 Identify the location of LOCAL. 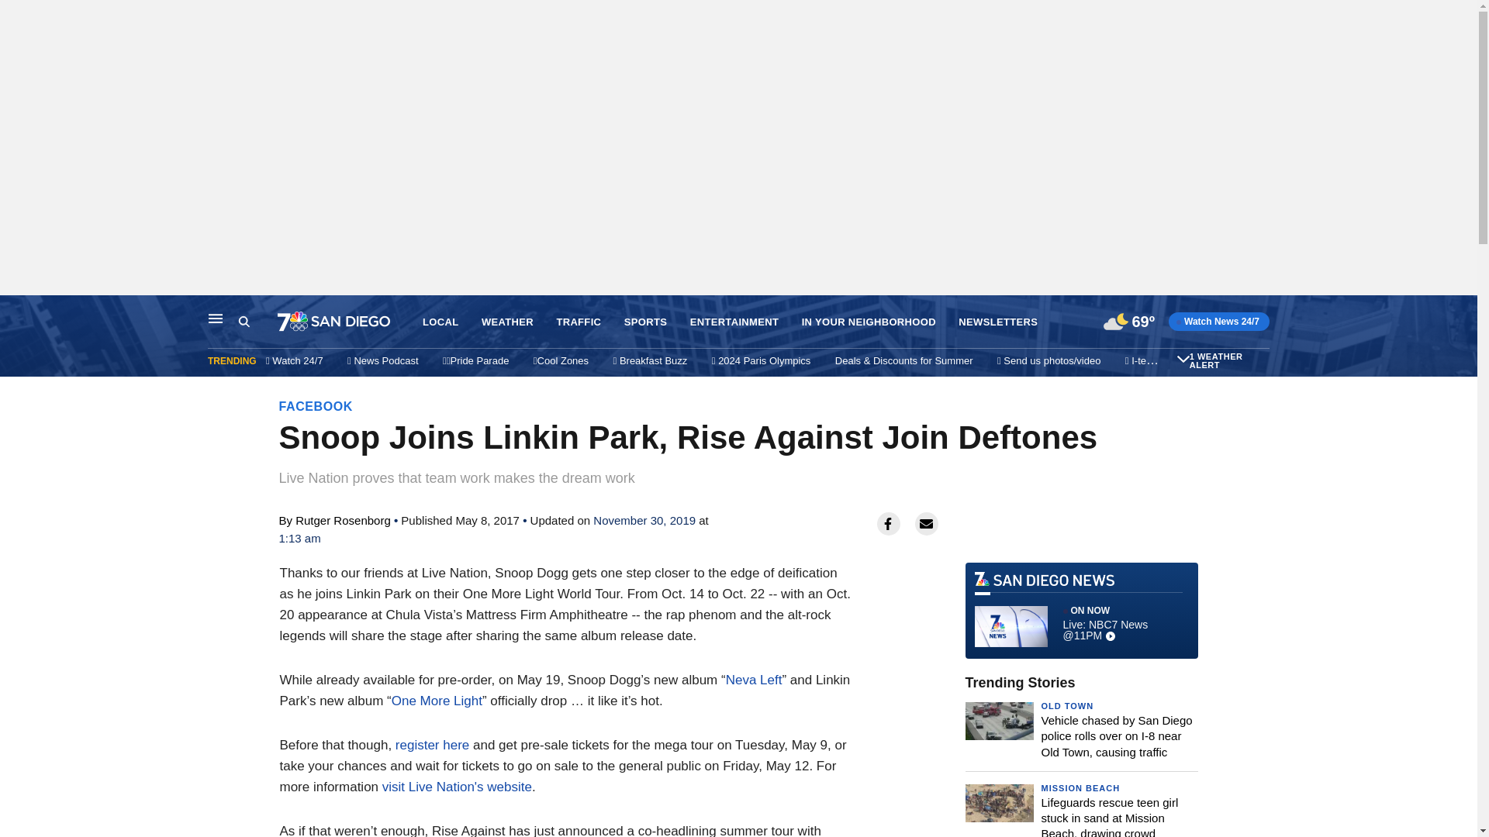
(440, 322).